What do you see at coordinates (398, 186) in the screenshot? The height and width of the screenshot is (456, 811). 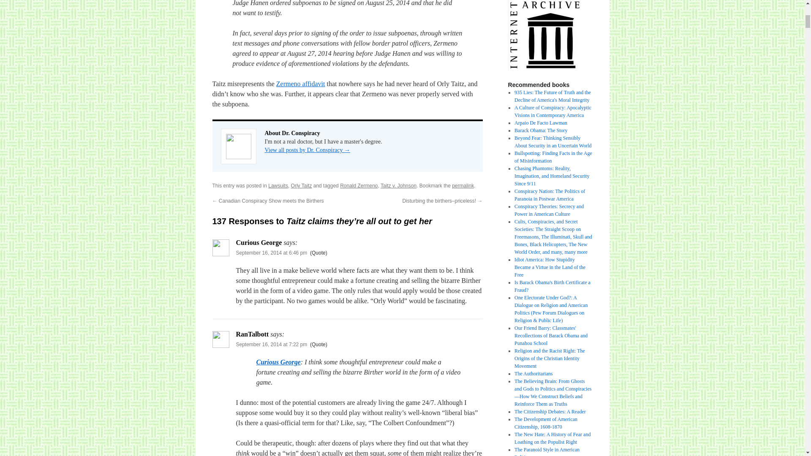 I see `Taitz v. Johnson` at bounding box center [398, 186].